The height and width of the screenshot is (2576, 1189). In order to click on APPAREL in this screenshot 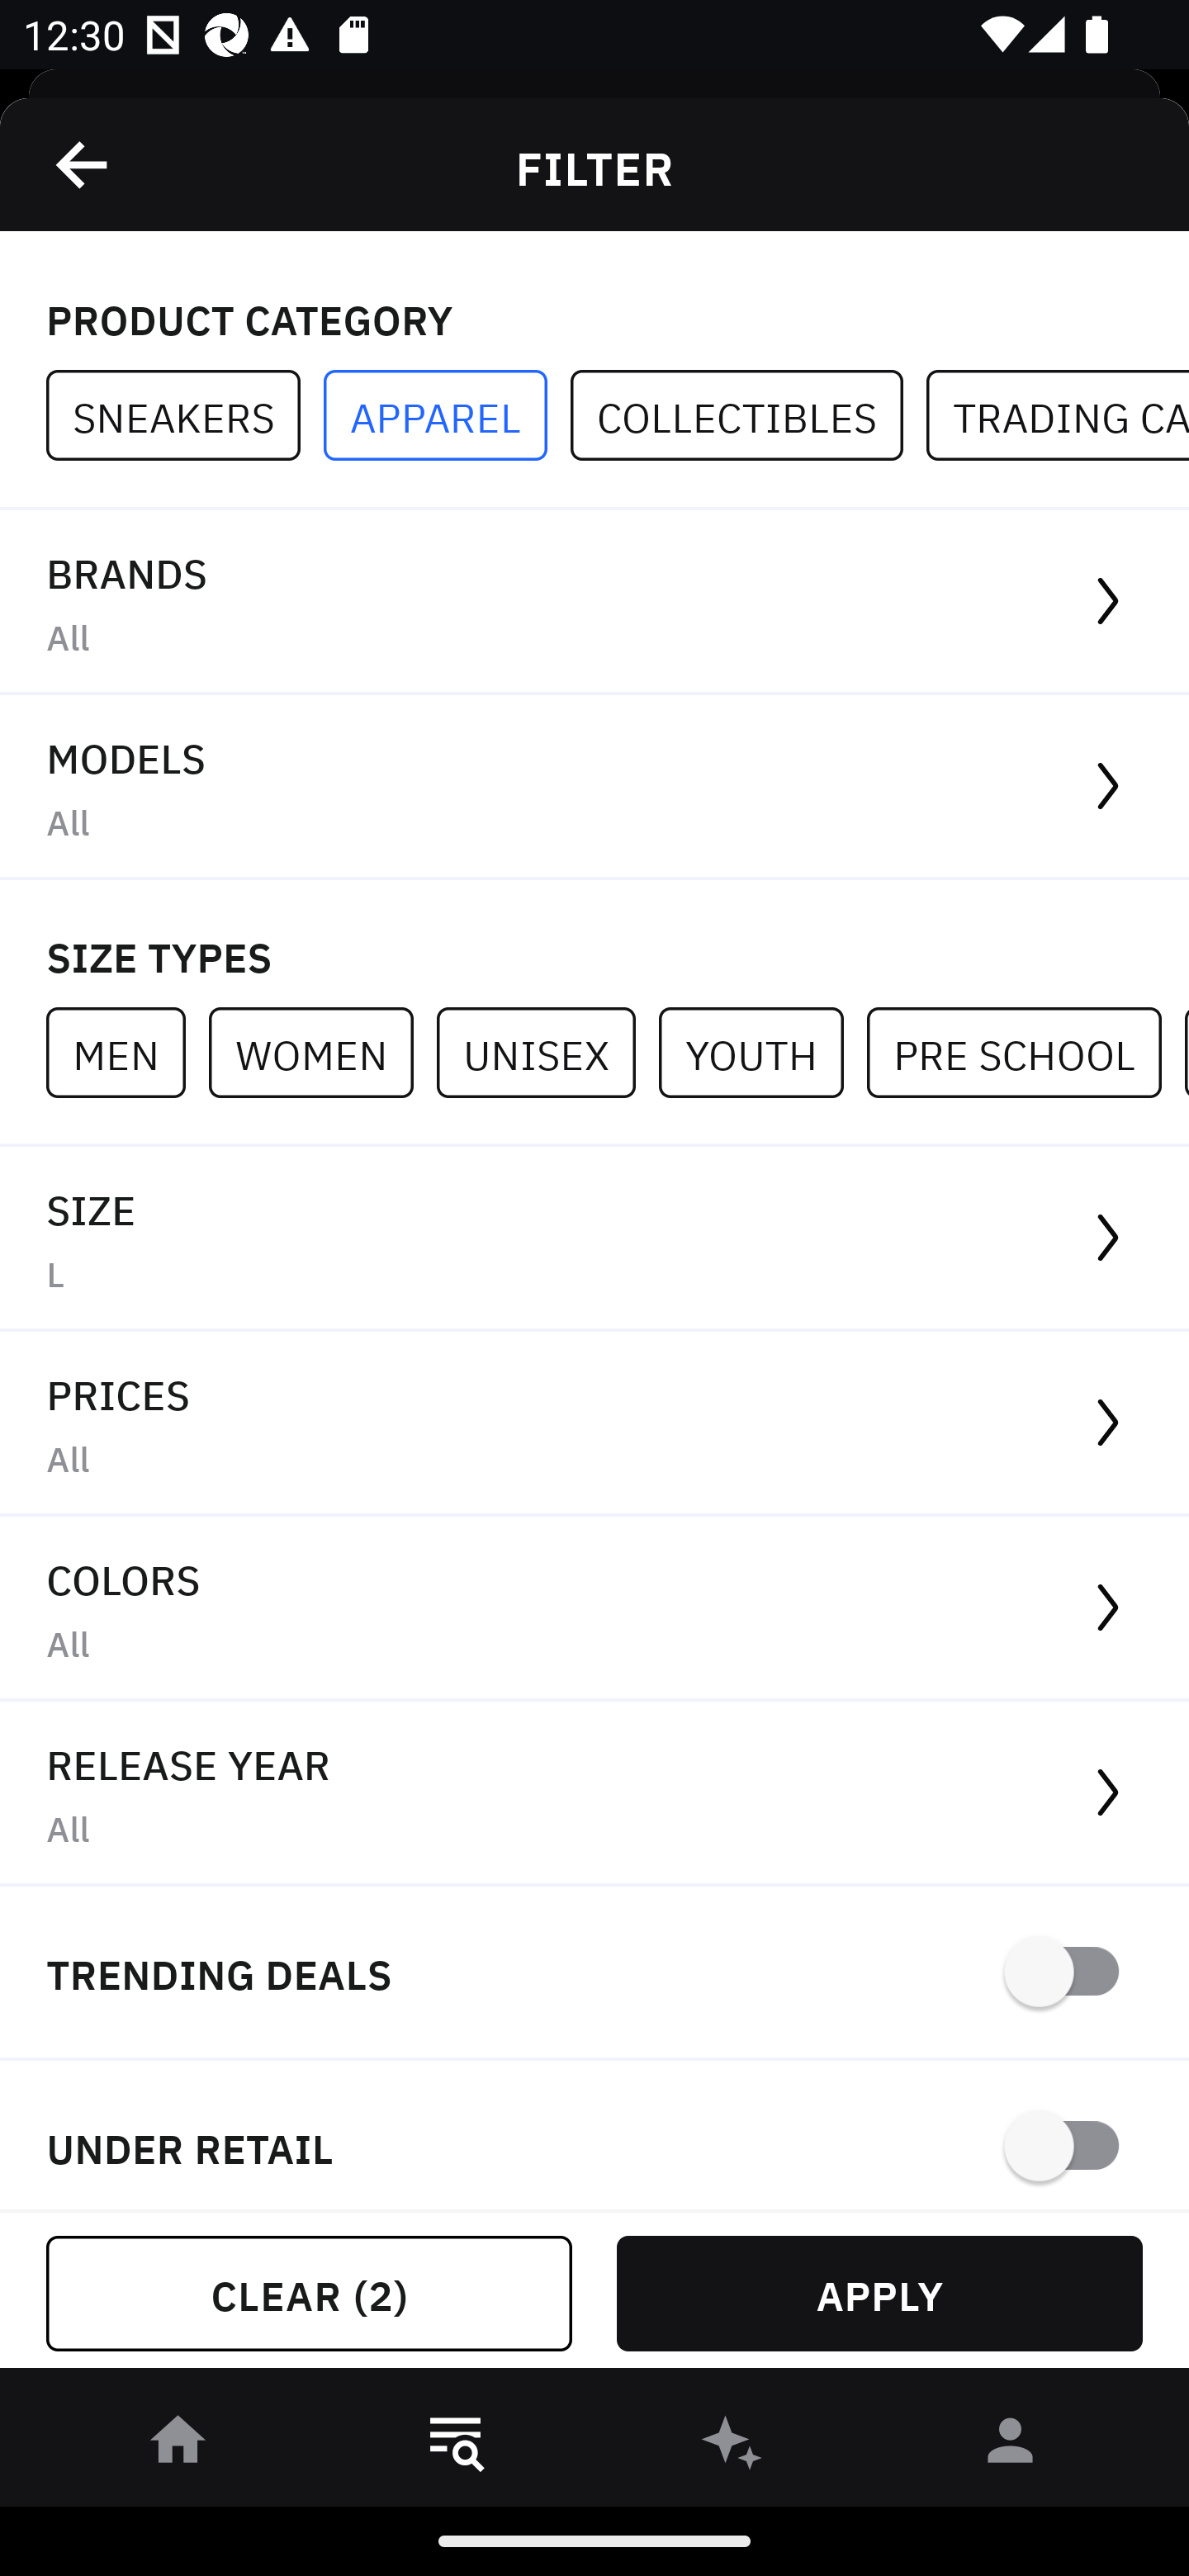, I will do `click(447, 416)`.